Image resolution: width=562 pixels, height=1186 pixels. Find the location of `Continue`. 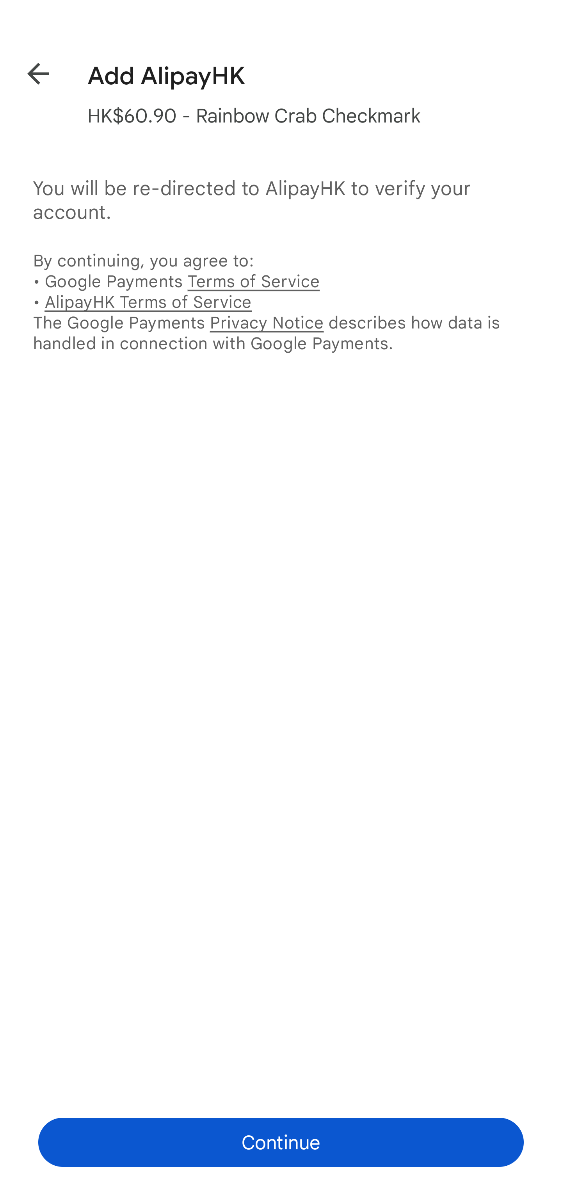

Continue is located at coordinates (281, 1142).